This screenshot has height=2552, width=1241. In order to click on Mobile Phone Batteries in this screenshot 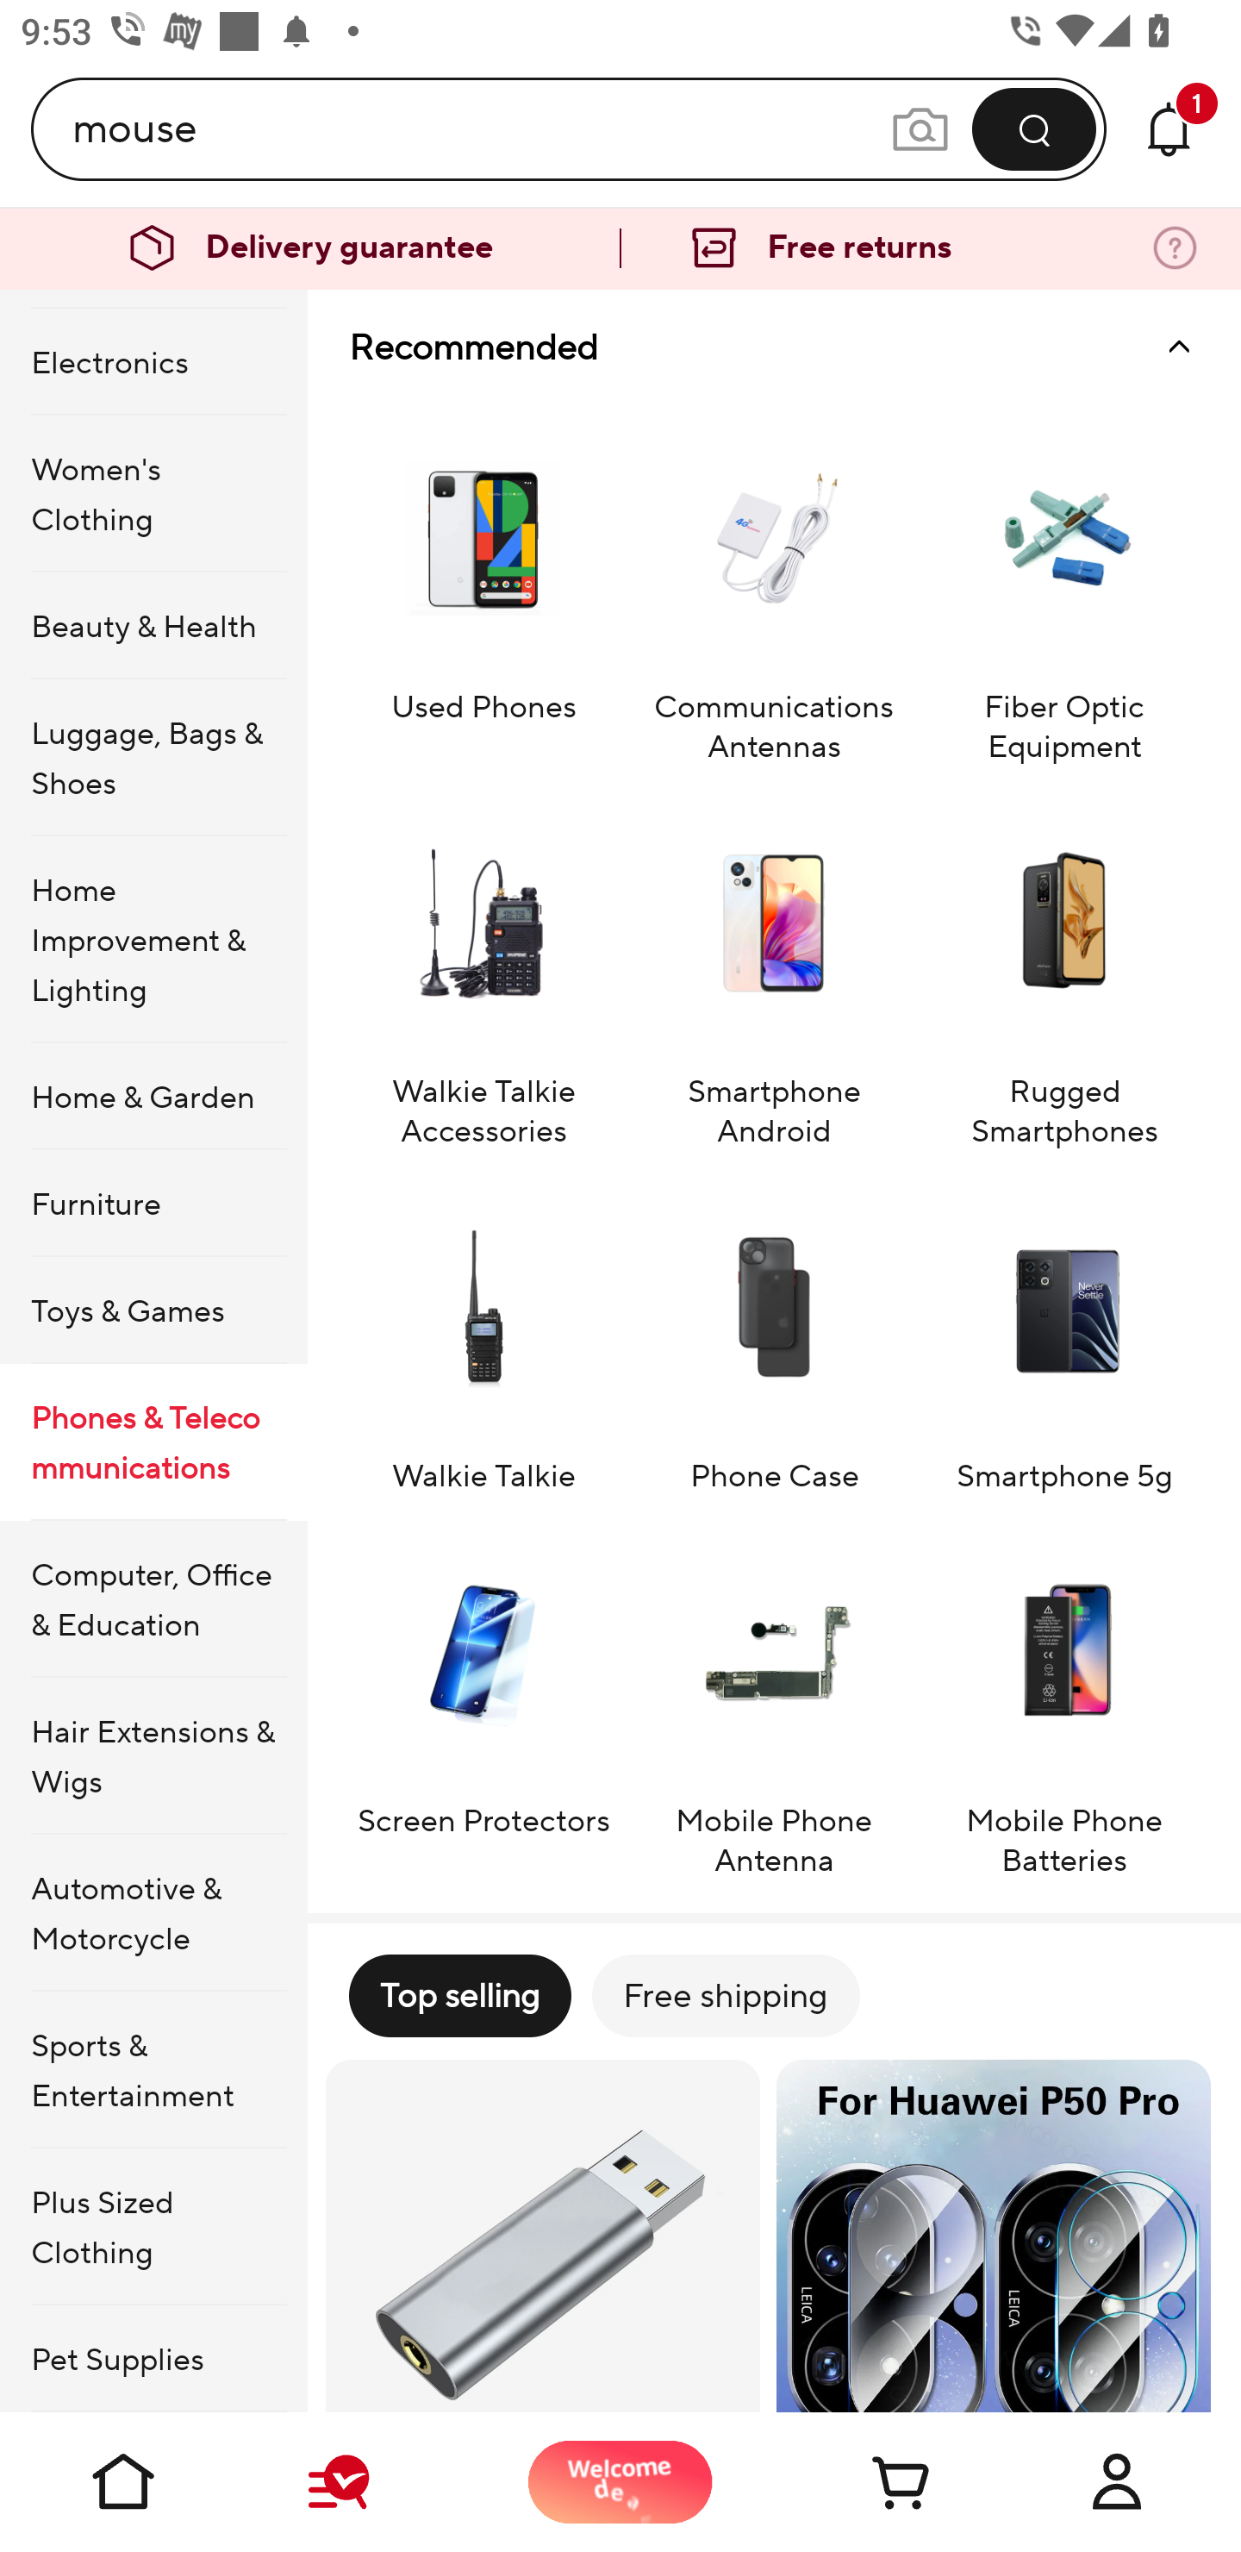, I will do `click(1063, 1700)`.